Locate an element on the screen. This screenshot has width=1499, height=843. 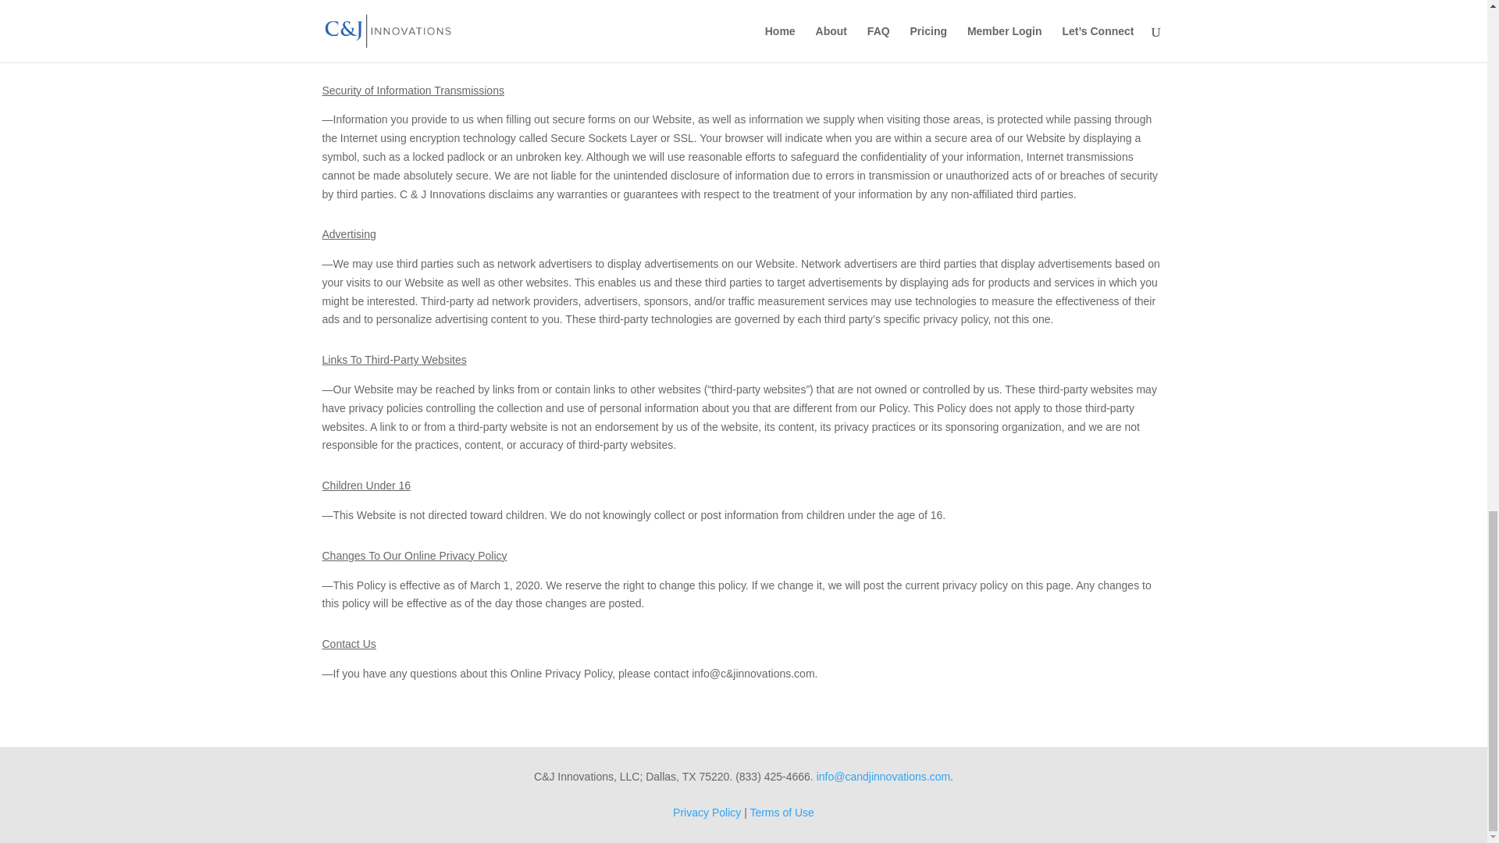
Privacy Policy is located at coordinates (707, 812).